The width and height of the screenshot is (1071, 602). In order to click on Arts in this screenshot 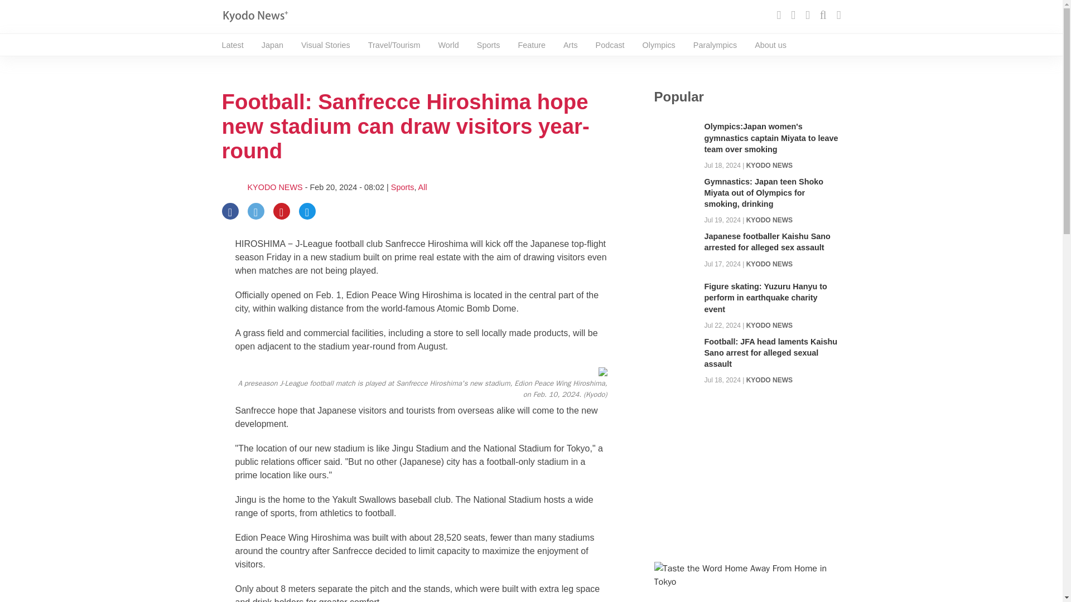, I will do `click(570, 45)`.